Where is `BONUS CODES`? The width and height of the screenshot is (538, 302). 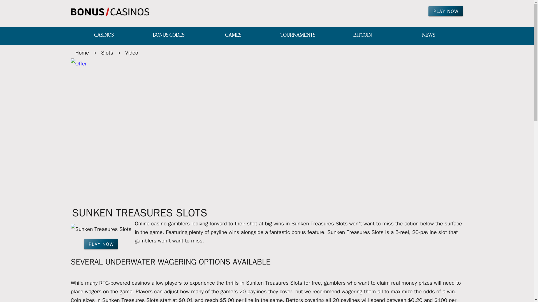 BONUS CODES is located at coordinates (169, 35).